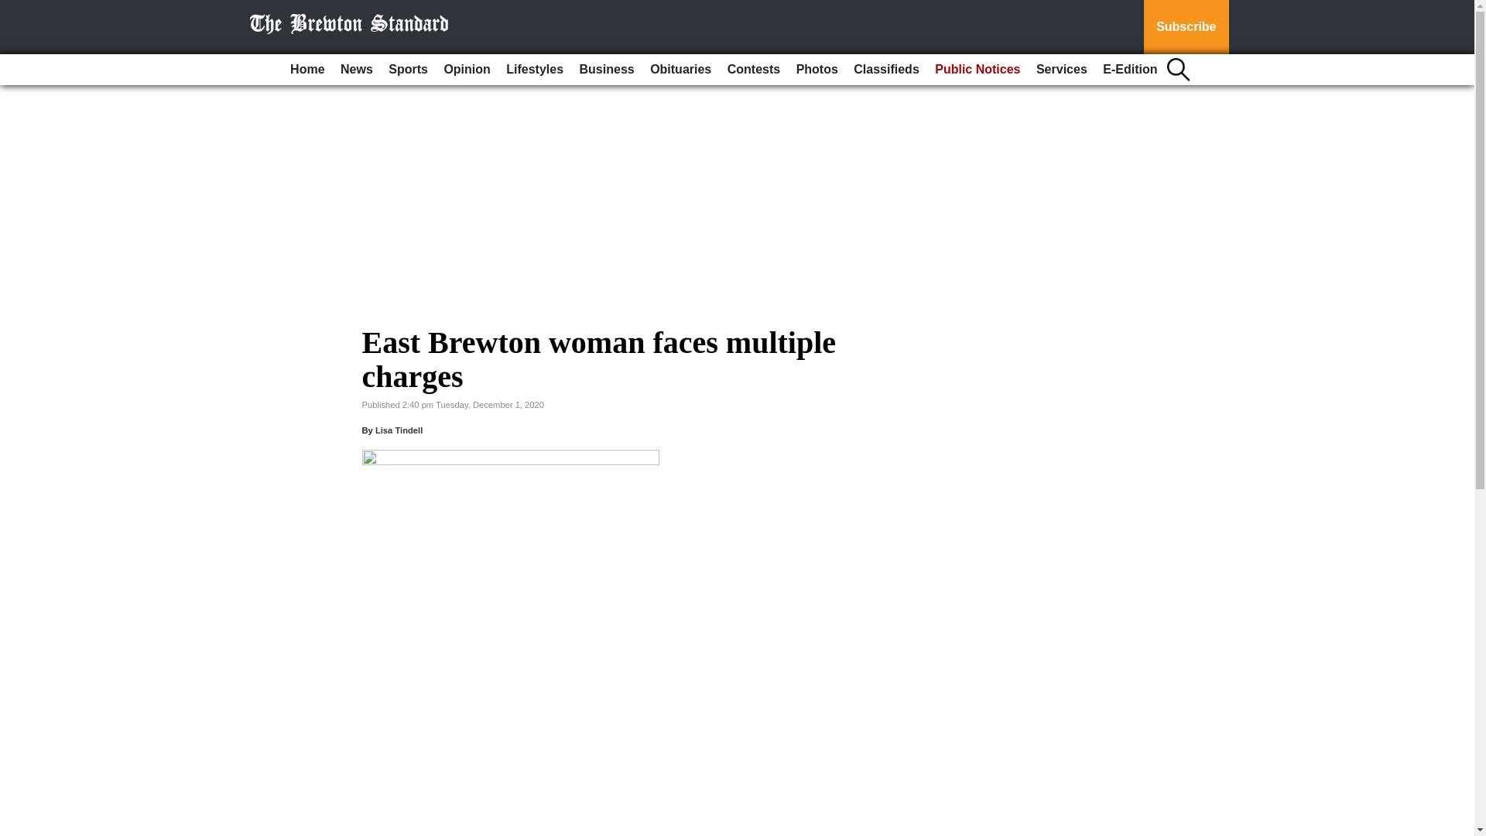  I want to click on Go, so click(14, 9).